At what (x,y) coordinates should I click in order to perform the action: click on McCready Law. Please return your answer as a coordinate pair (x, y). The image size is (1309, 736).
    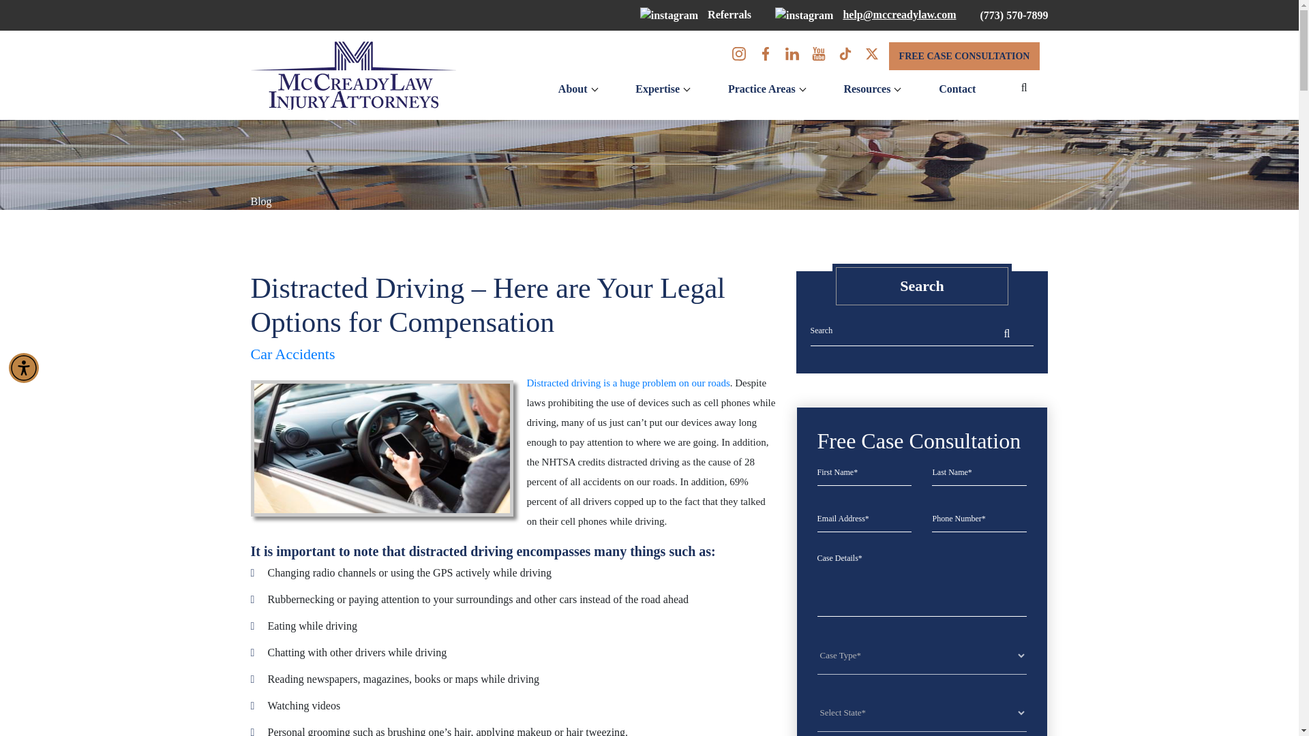
    Looking at the image, I should click on (353, 75).